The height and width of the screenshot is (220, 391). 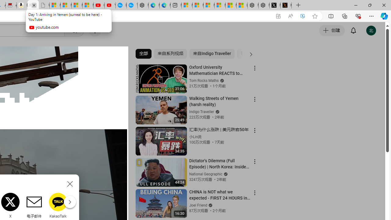 What do you see at coordinates (143, 5) in the screenshot?
I see `Nordace - Nordace has arrived Hong Kong` at bounding box center [143, 5].